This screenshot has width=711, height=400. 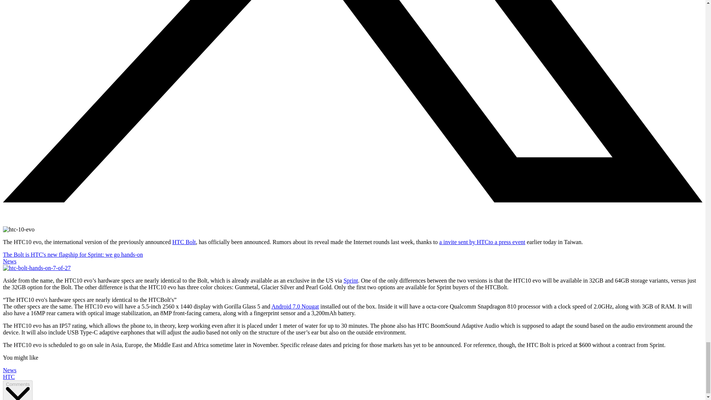 What do you see at coordinates (10, 370) in the screenshot?
I see `News` at bounding box center [10, 370].